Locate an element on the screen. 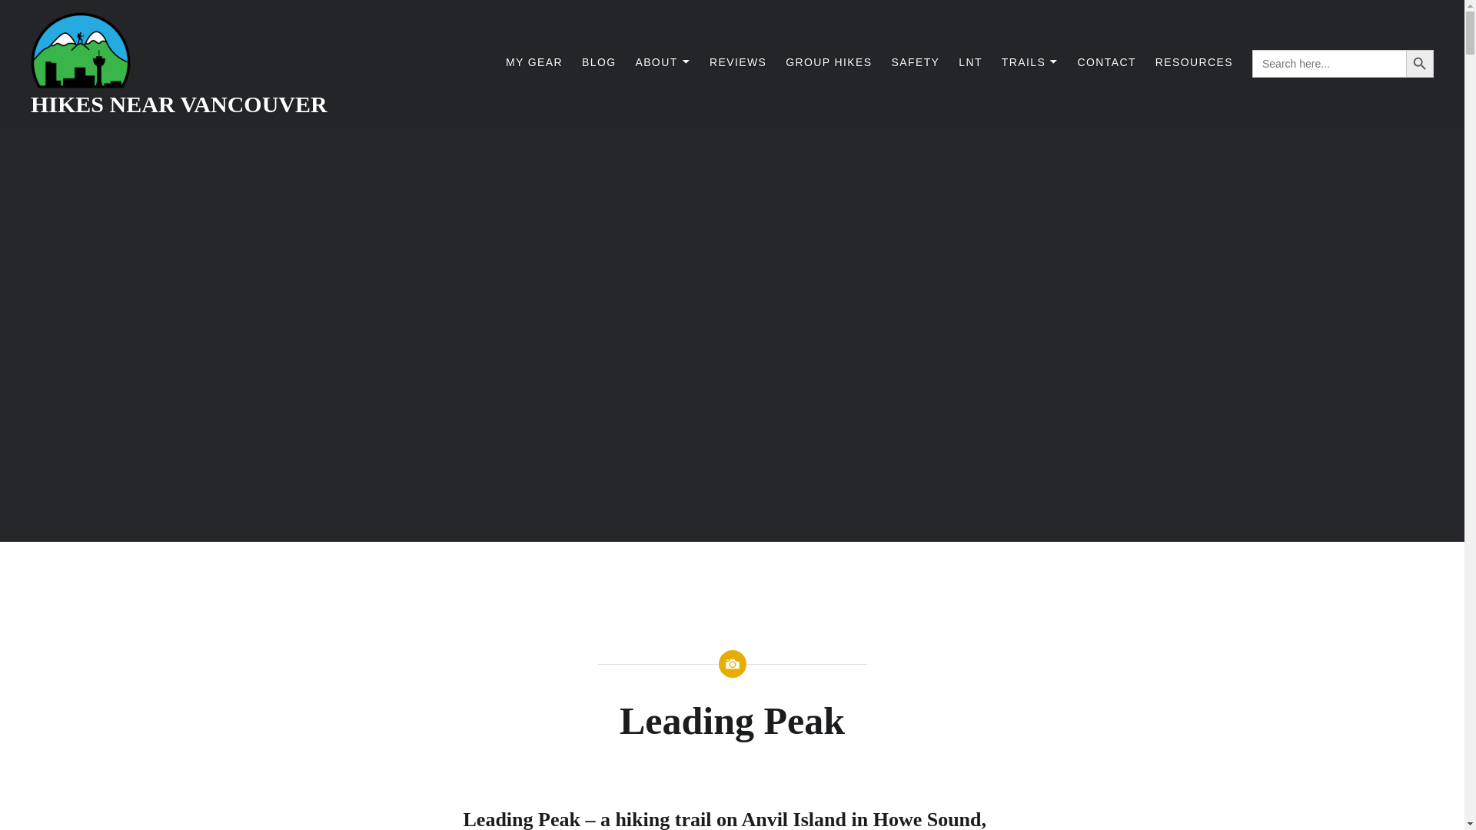 The image size is (1476, 830). ABOUT is located at coordinates (663, 62).